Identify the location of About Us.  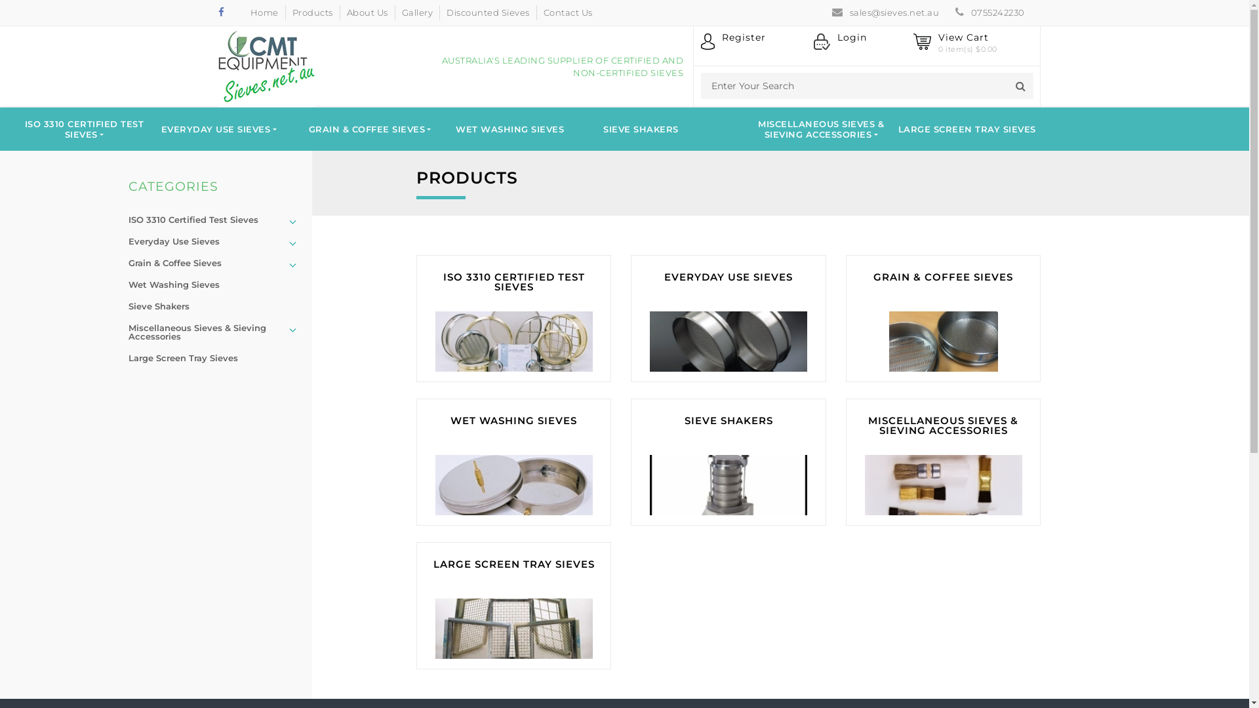
(371, 12).